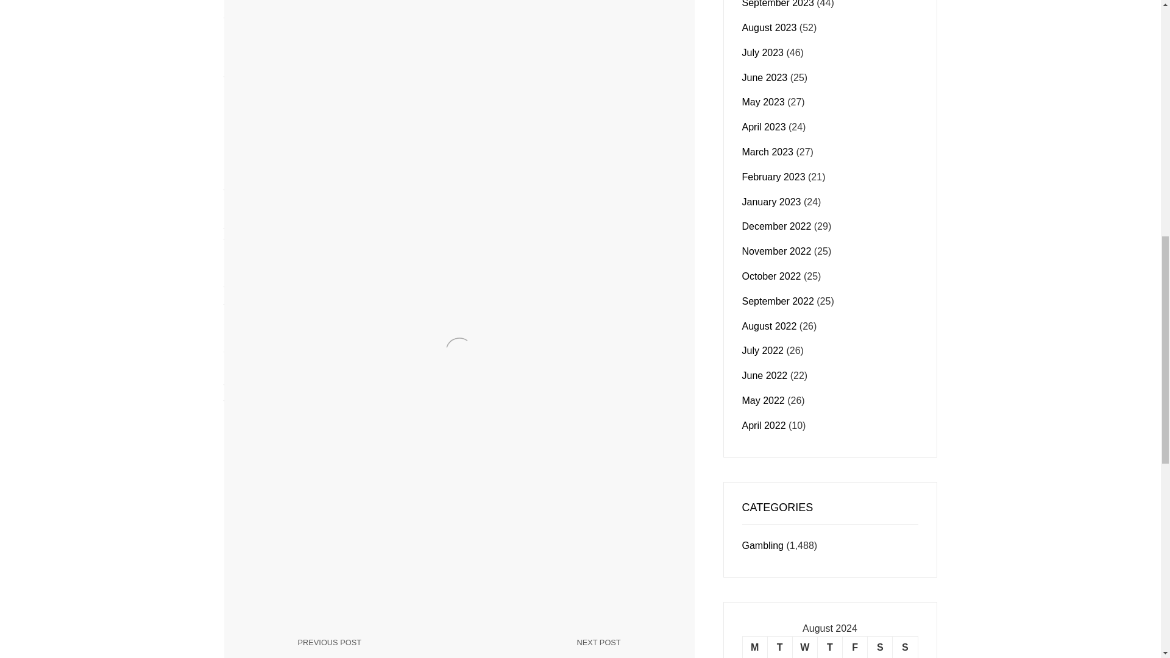  Describe the element at coordinates (880, 647) in the screenshot. I see `July 2023` at that location.